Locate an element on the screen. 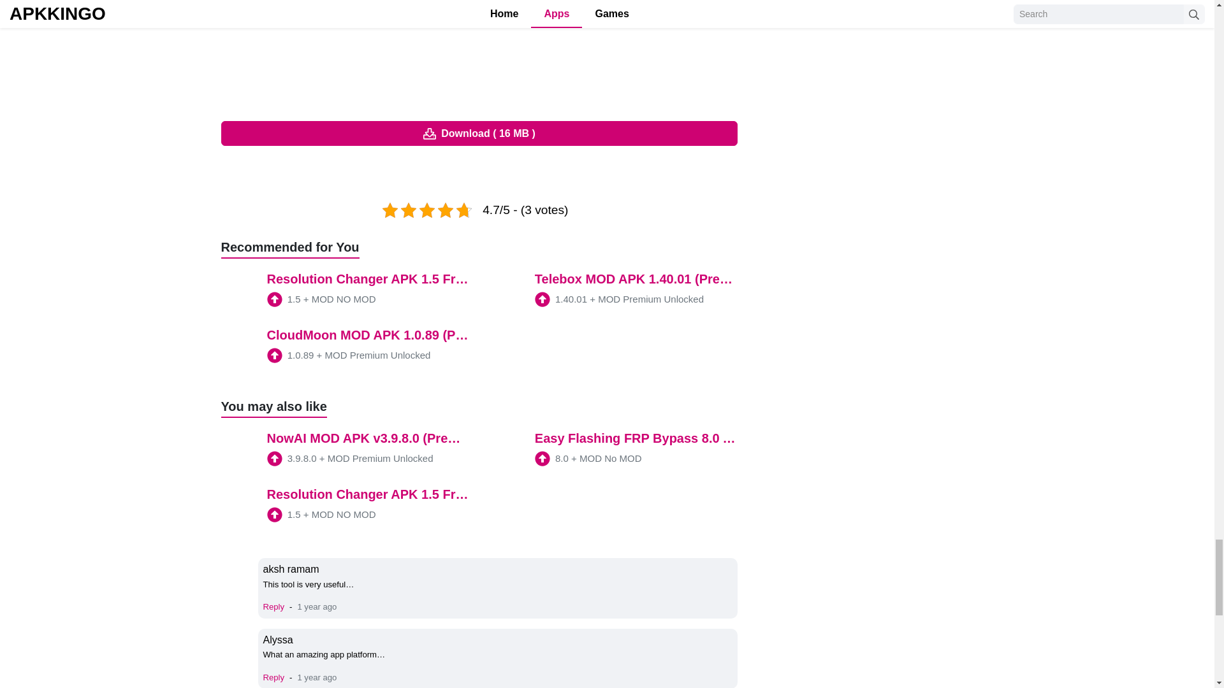 This screenshot has height=688, width=1224. Resolution Changer APK 1.5 Free Download For Android is located at coordinates (344, 292).